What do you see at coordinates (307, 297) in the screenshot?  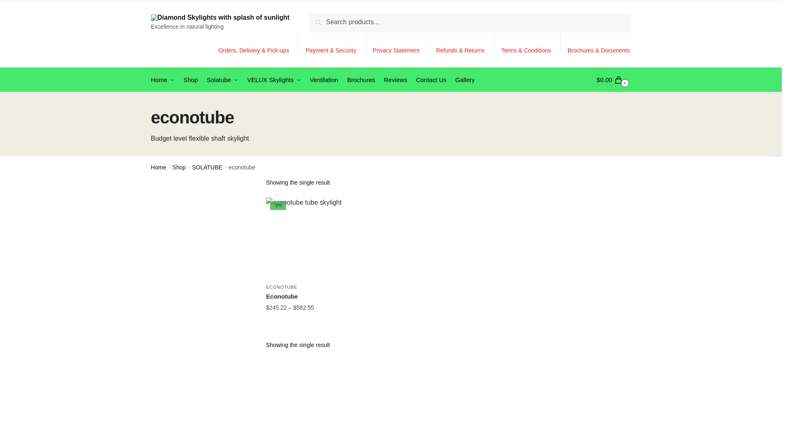 I see `Econotube` at bounding box center [307, 297].